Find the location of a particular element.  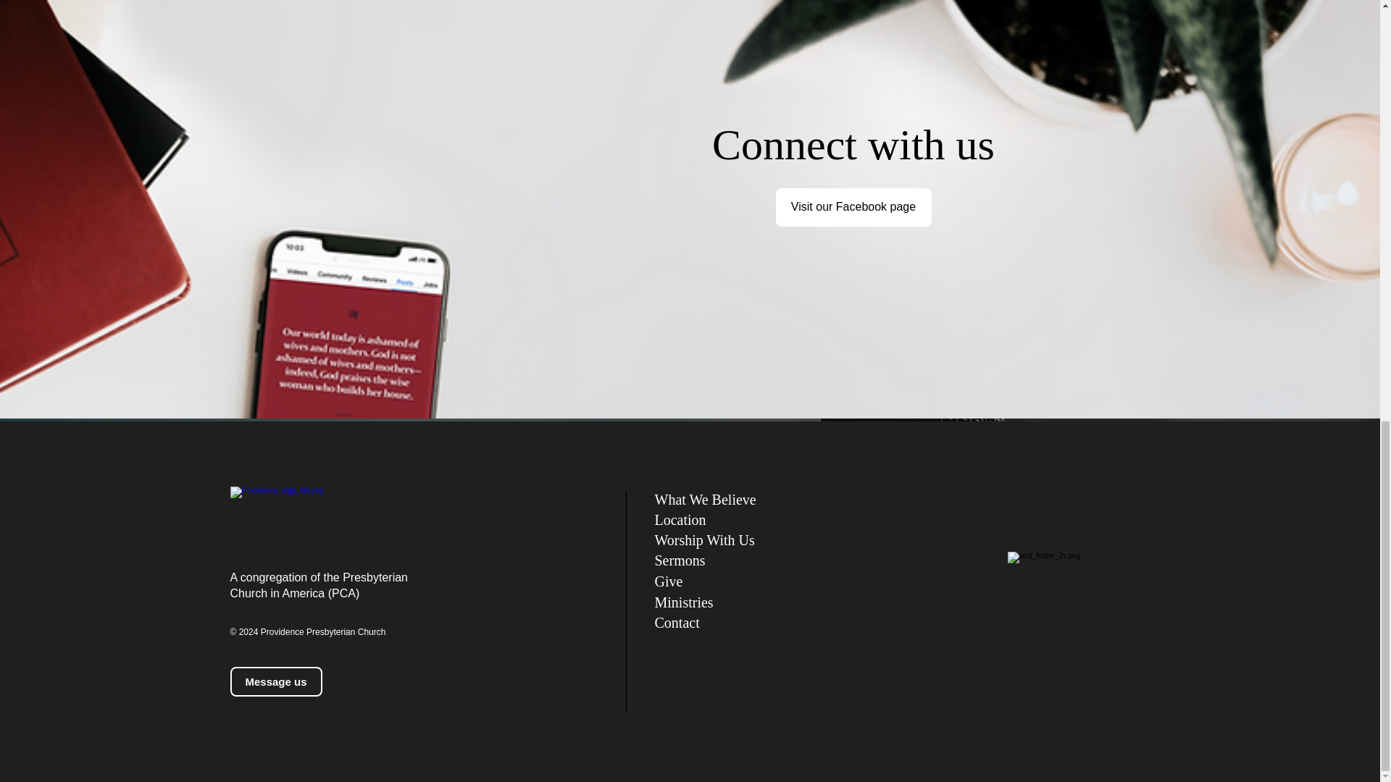

Contact is located at coordinates (677, 622).